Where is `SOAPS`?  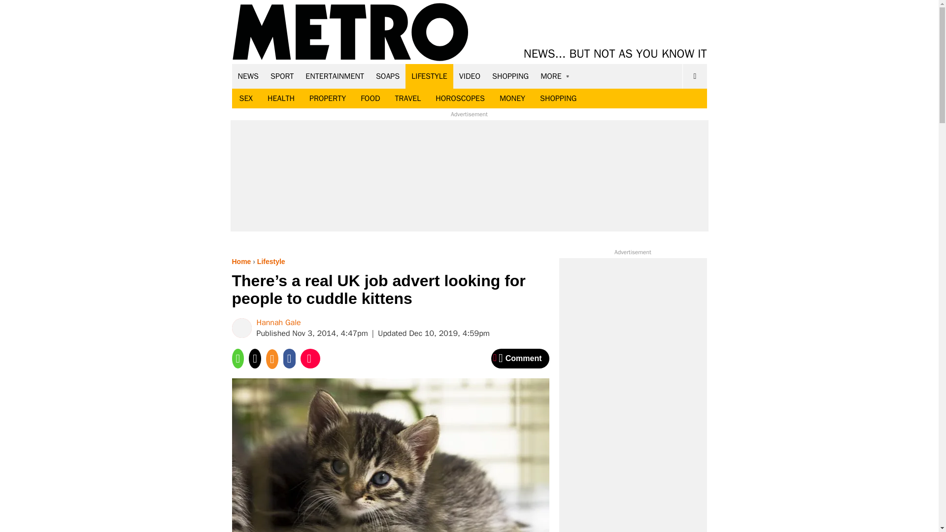
SOAPS is located at coordinates (387, 76).